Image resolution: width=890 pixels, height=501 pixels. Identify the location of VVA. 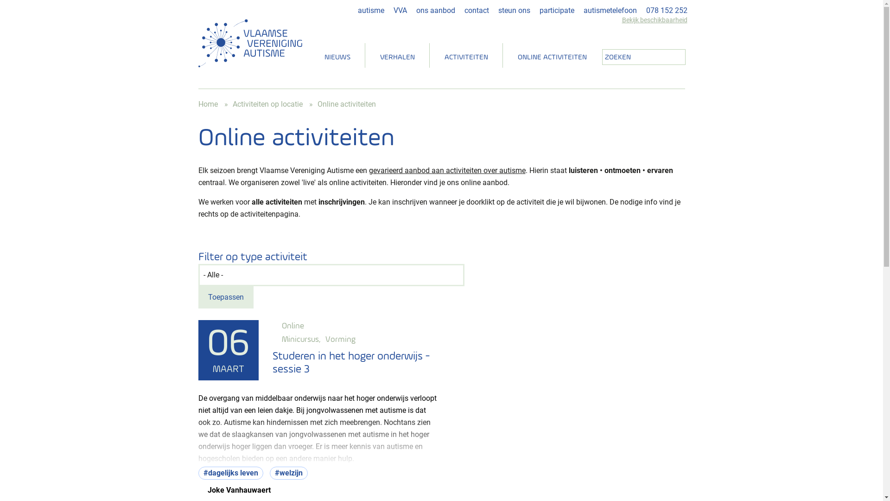
(400, 10).